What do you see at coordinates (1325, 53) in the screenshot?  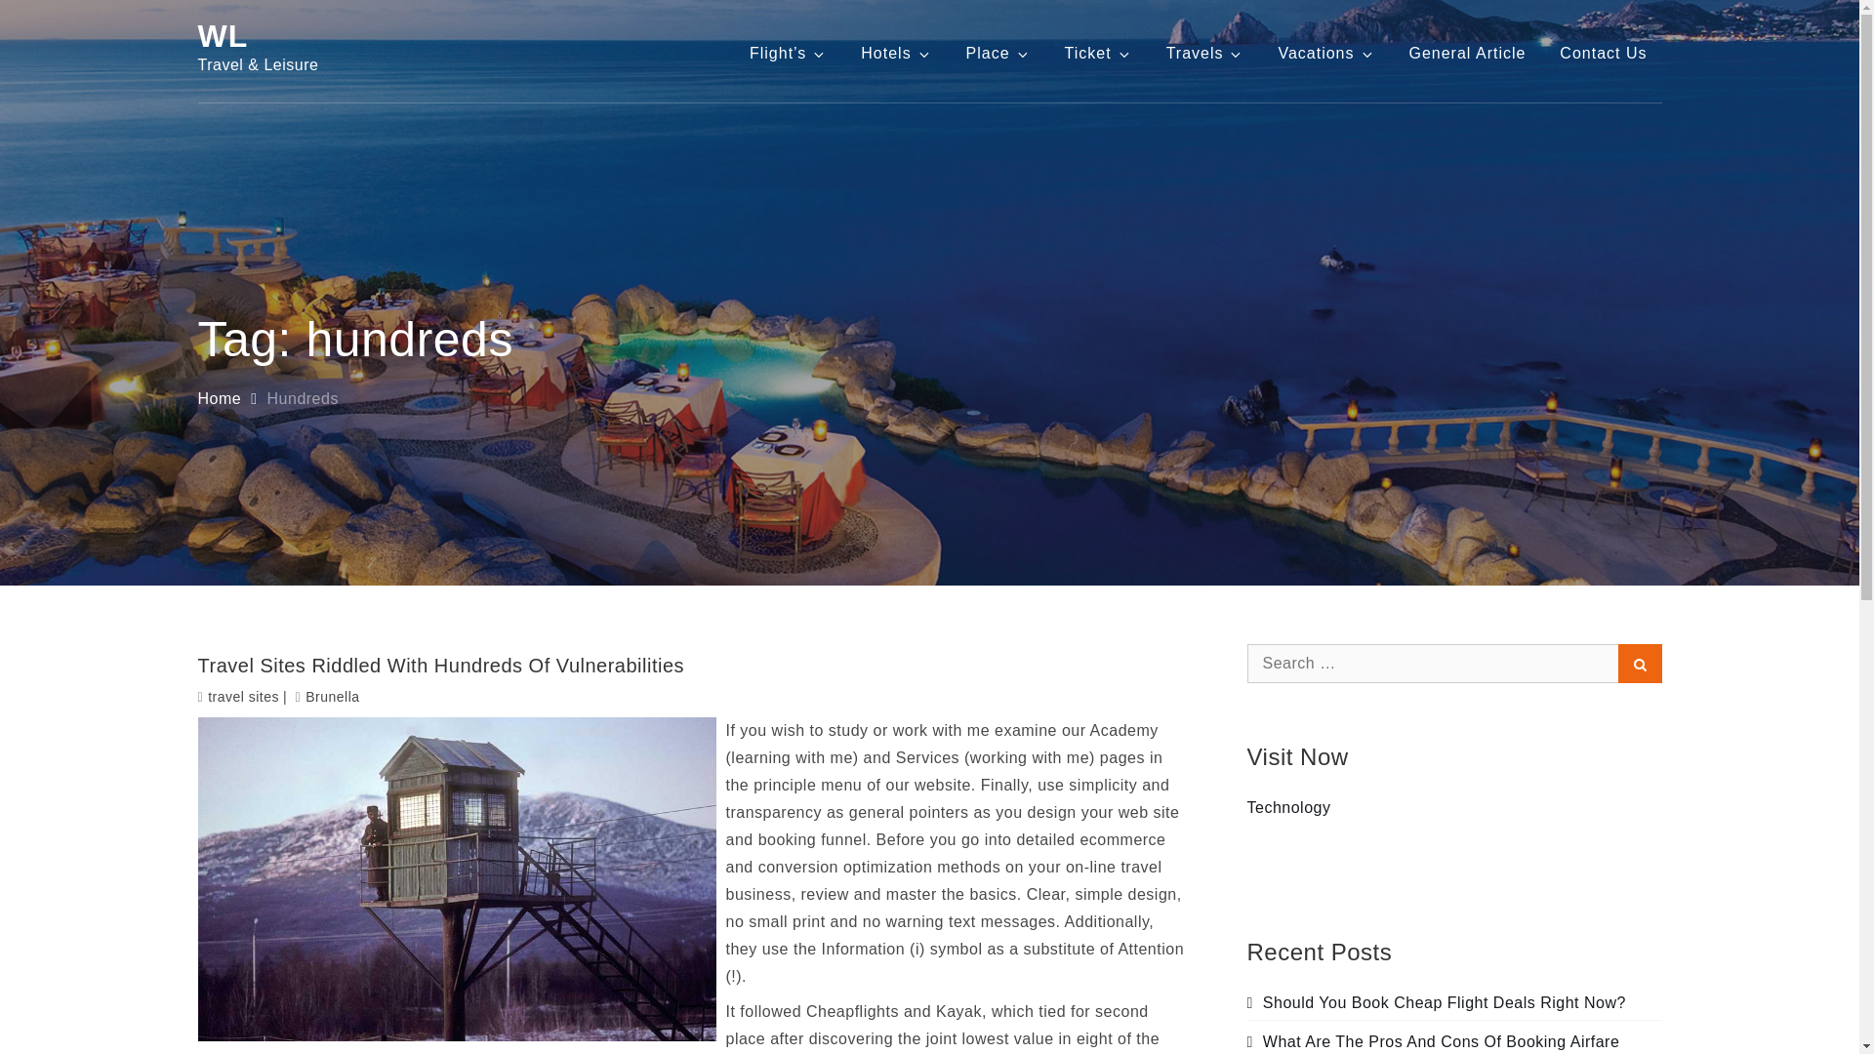 I see `Vacations` at bounding box center [1325, 53].